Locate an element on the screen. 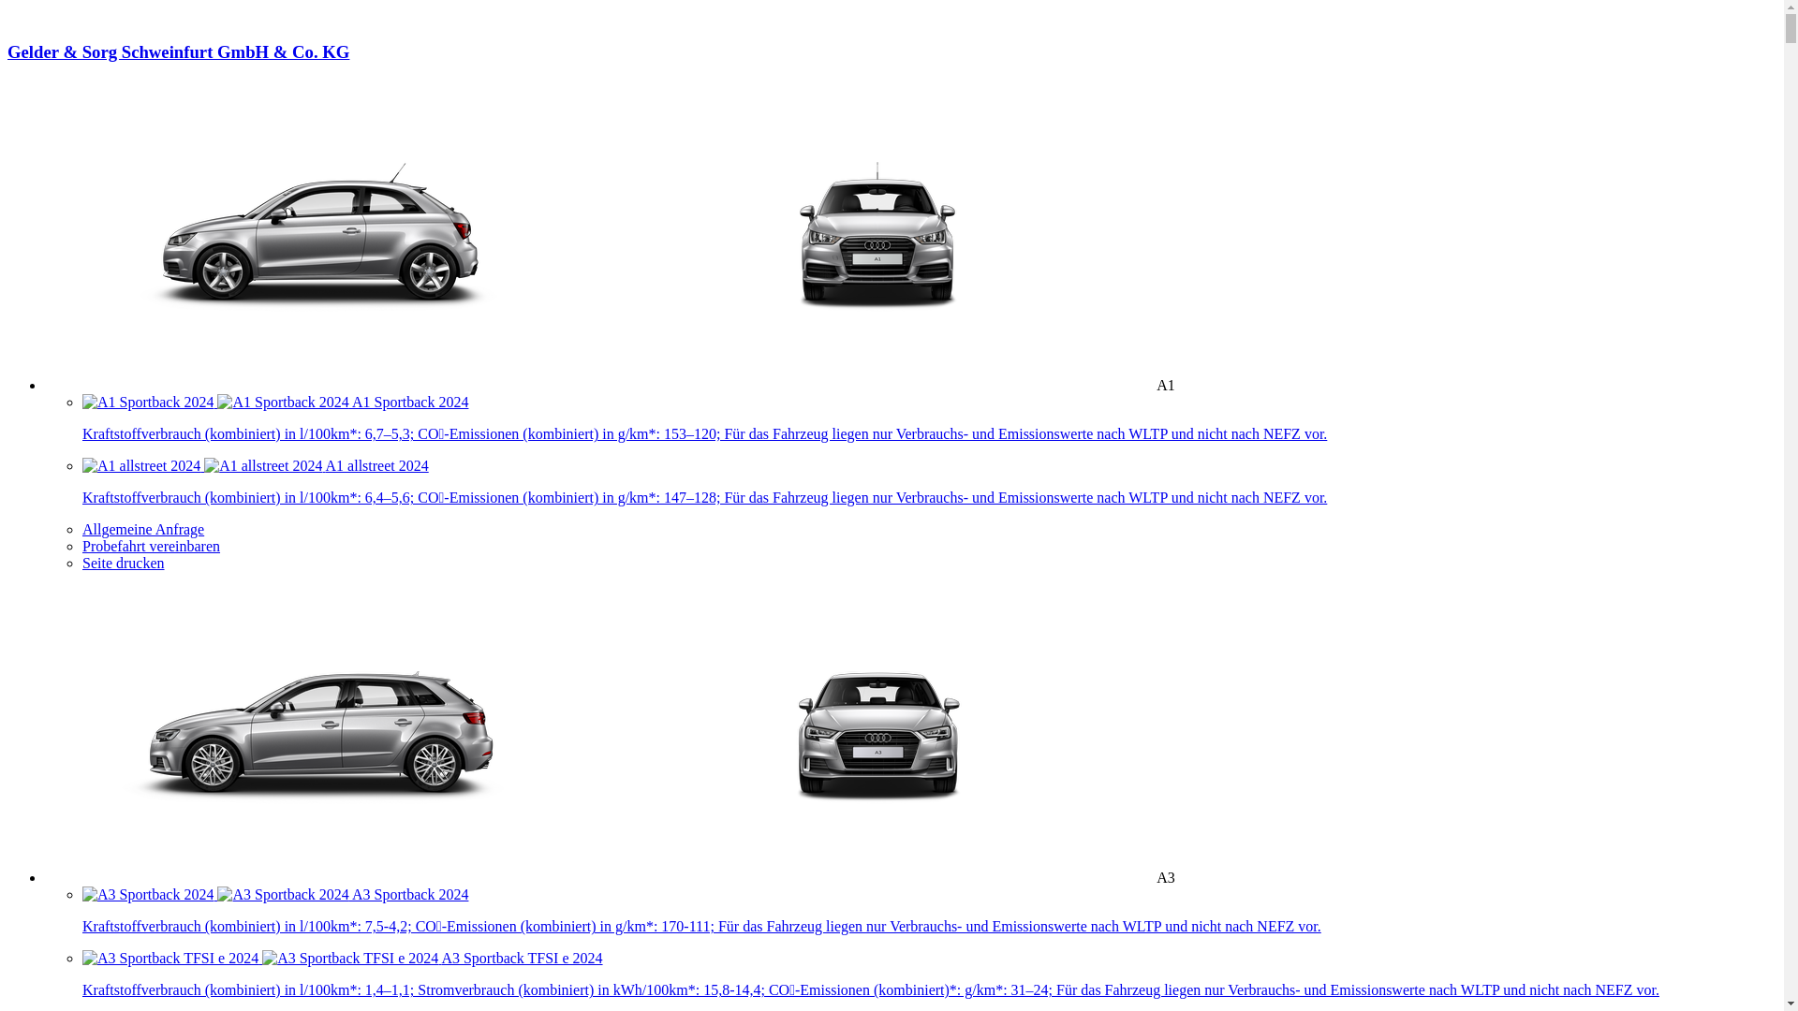  Allgemeine Anfrage is located at coordinates (143, 530).